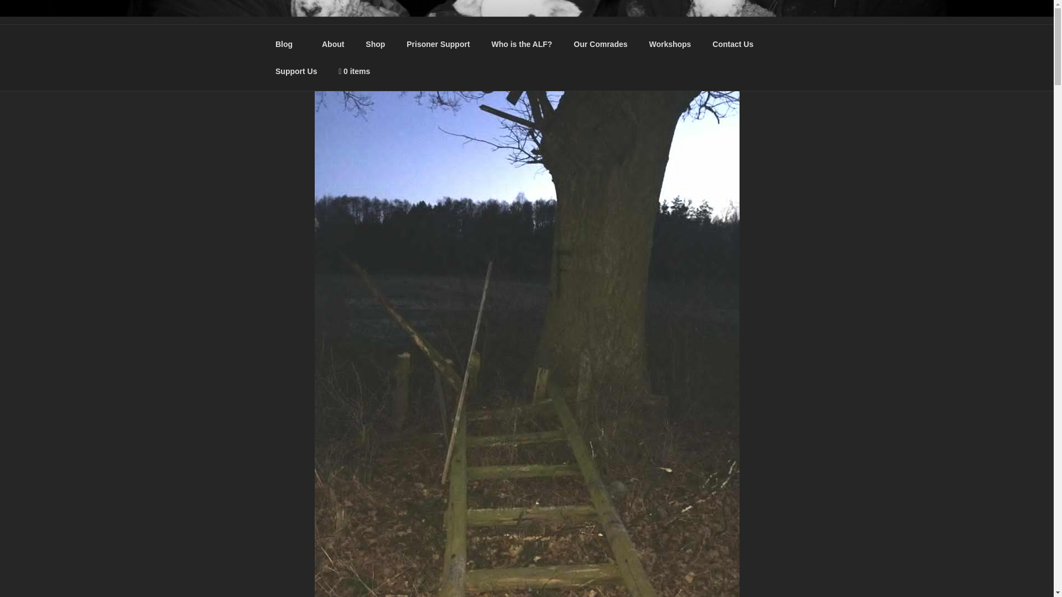 The height and width of the screenshot is (597, 1062). What do you see at coordinates (333, 44) in the screenshot?
I see `About` at bounding box center [333, 44].